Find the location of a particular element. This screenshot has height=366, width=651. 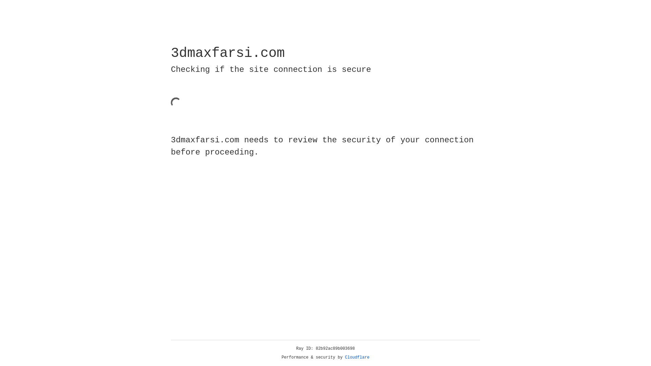

Cloudflare is located at coordinates (357, 358).